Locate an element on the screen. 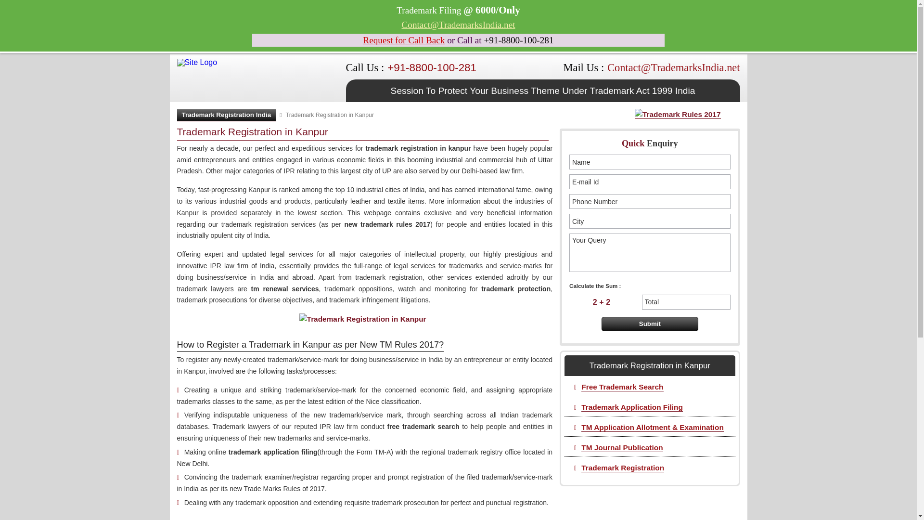  Trademark Registration is located at coordinates (623, 468).